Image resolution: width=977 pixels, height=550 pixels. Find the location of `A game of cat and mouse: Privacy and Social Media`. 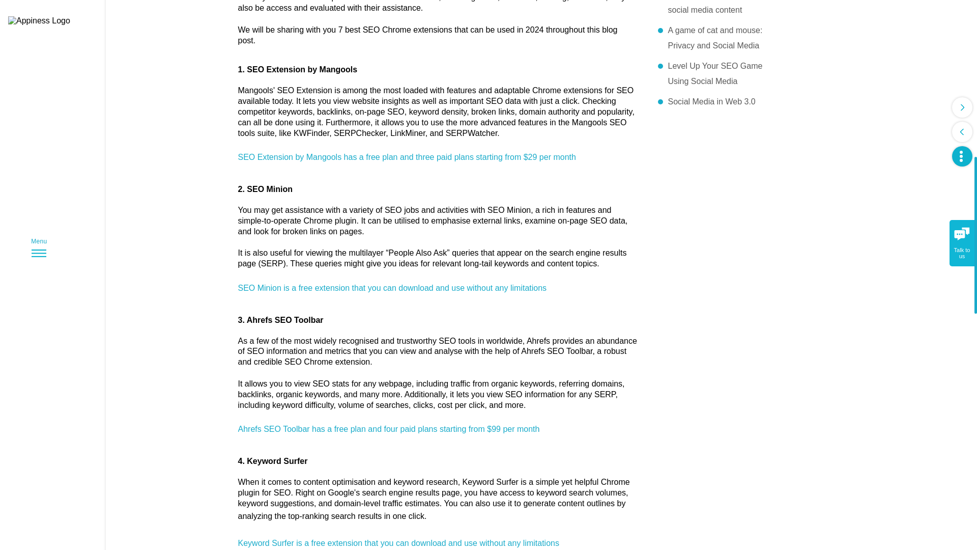

A game of cat and mouse: Privacy and Social Media is located at coordinates (717, 38).